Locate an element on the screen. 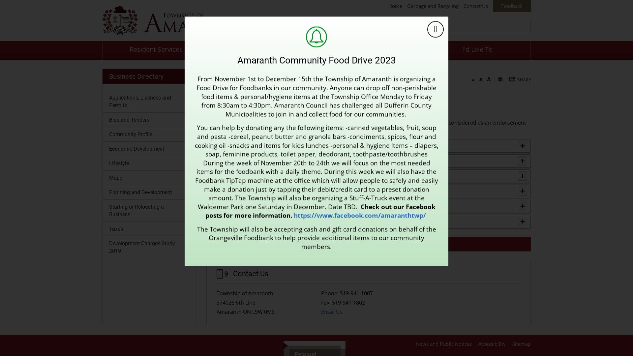 The height and width of the screenshot is (356, 633).  Retail is located at coordinates (217, 206).